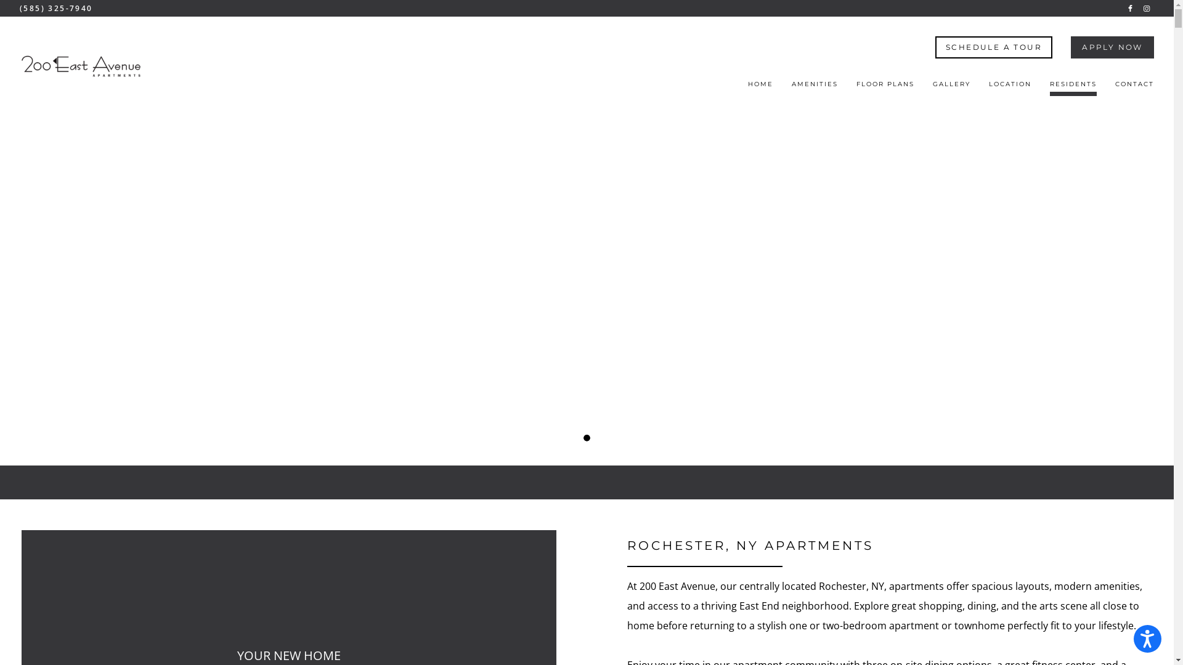  I want to click on Home, so click(81, 66).